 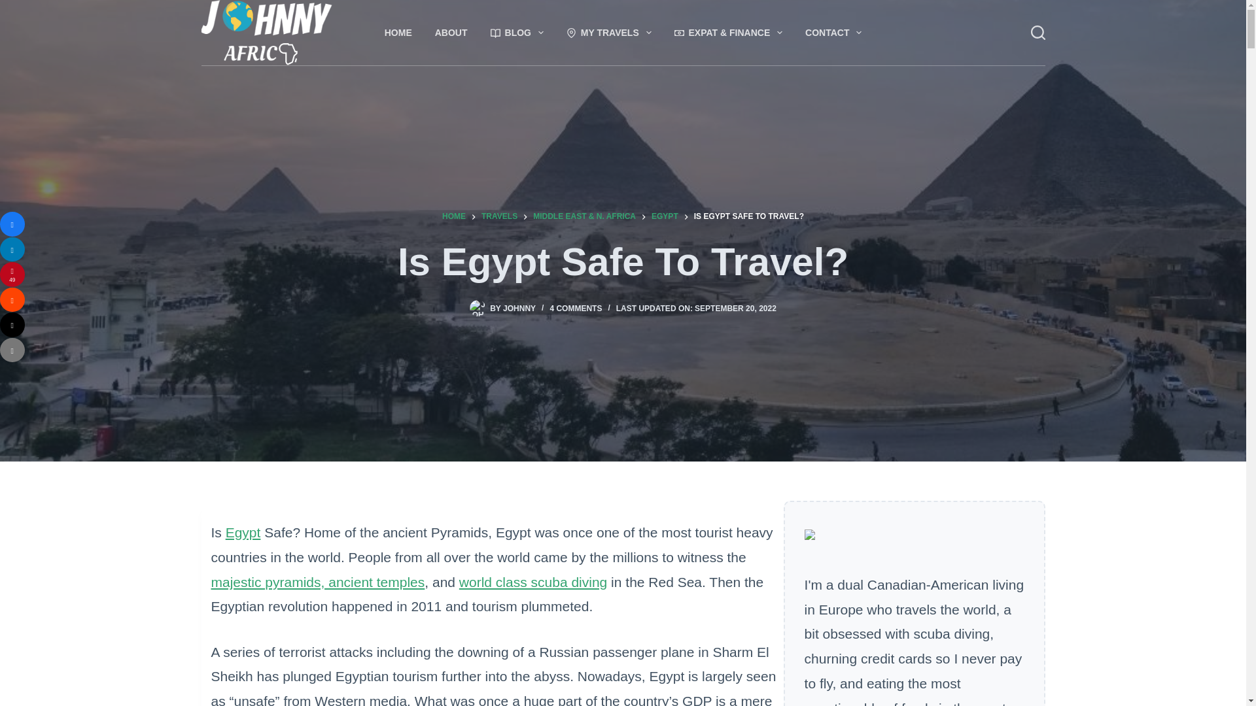 What do you see at coordinates (519, 309) in the screenshot?
I see `Posts by Johnny` at bounding box center [519, 309].